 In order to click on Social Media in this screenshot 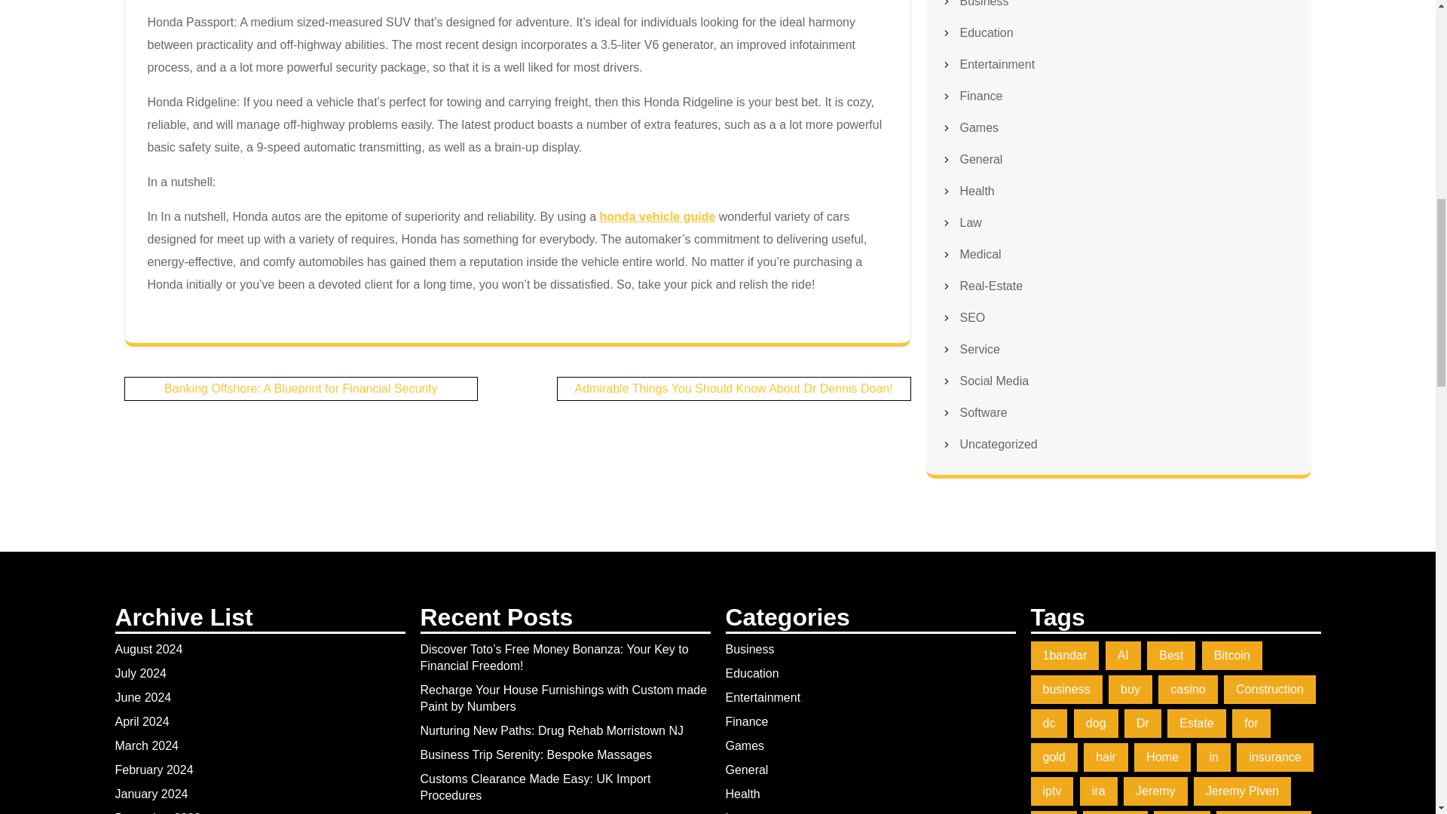, I will do `click(995, 381)`.